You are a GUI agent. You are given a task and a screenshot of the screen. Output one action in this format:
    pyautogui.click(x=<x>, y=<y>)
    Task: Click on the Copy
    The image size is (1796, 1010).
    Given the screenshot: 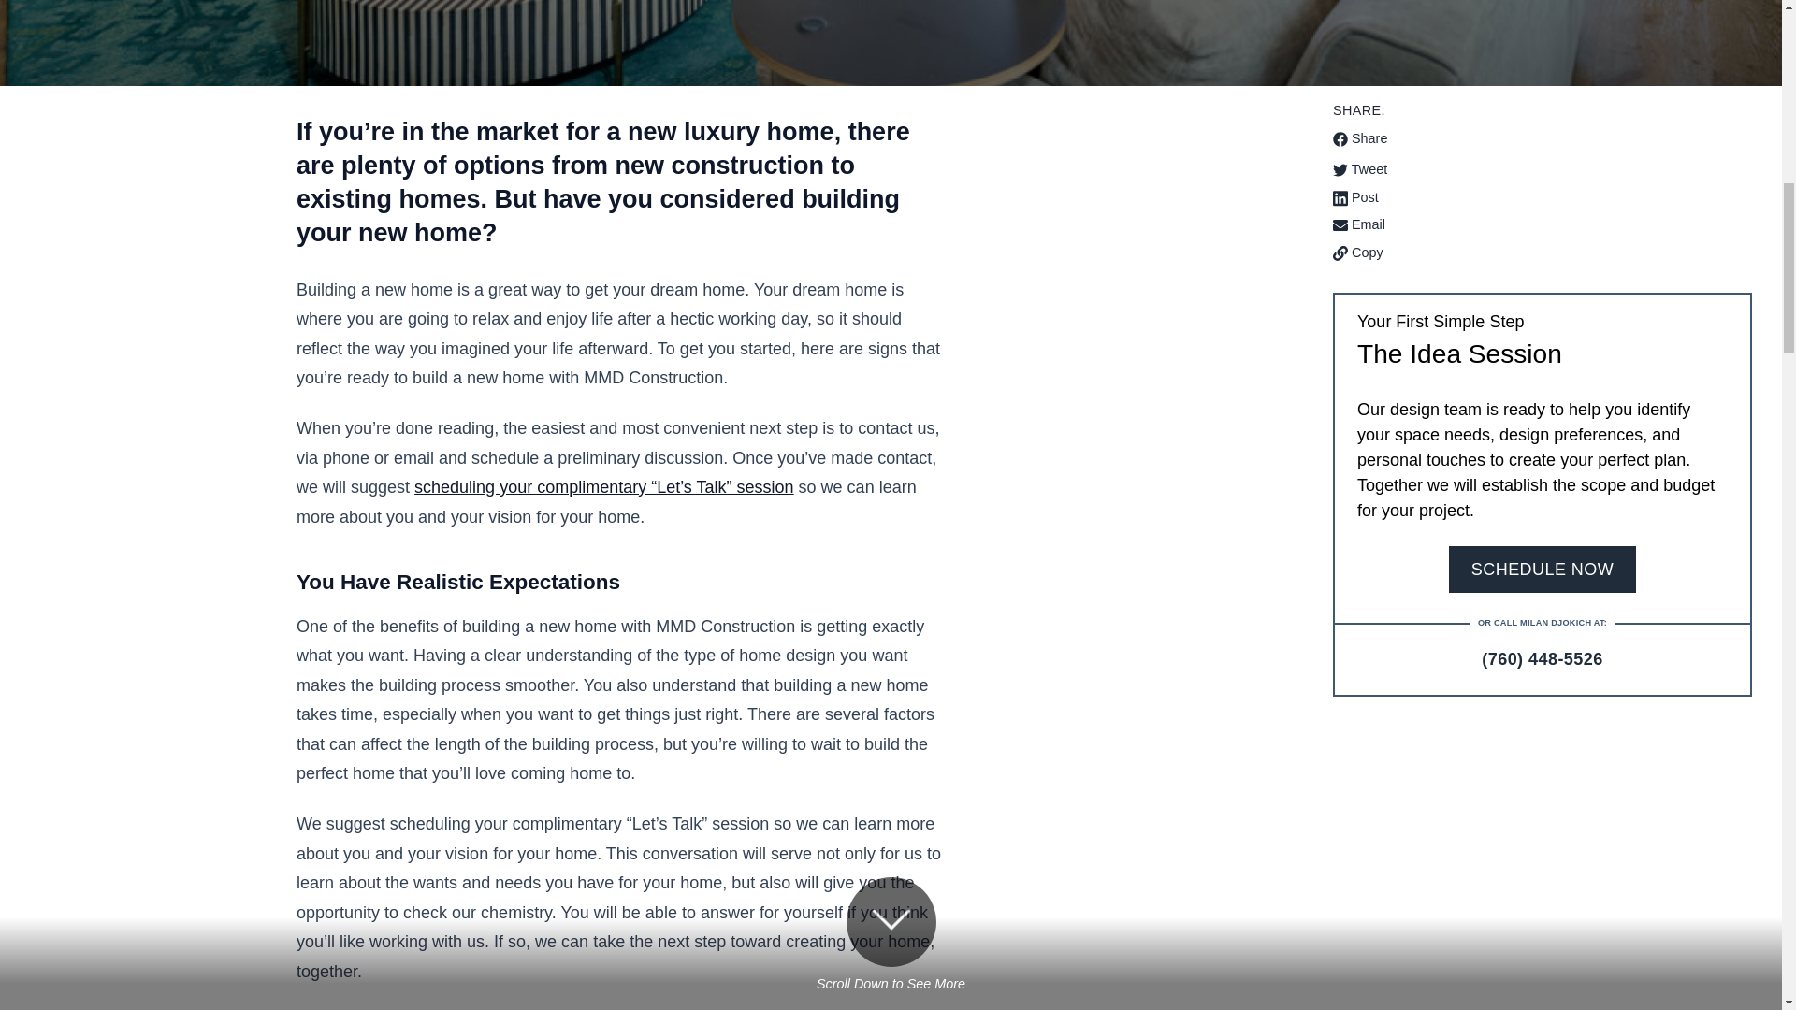 What is the action you would take?
    pyautogui.click(x=1357, y=252)
    